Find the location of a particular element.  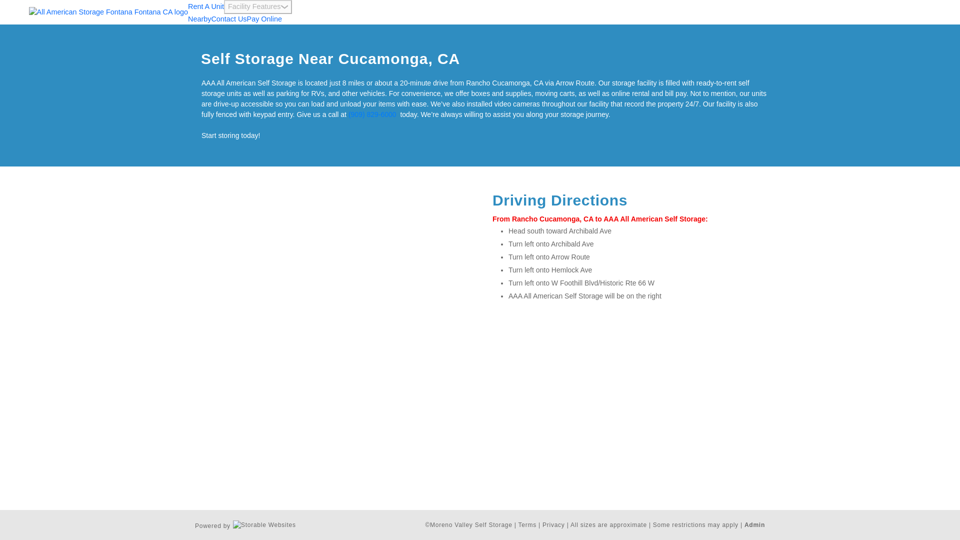

Contact Us is located at coordinates (229, 19).